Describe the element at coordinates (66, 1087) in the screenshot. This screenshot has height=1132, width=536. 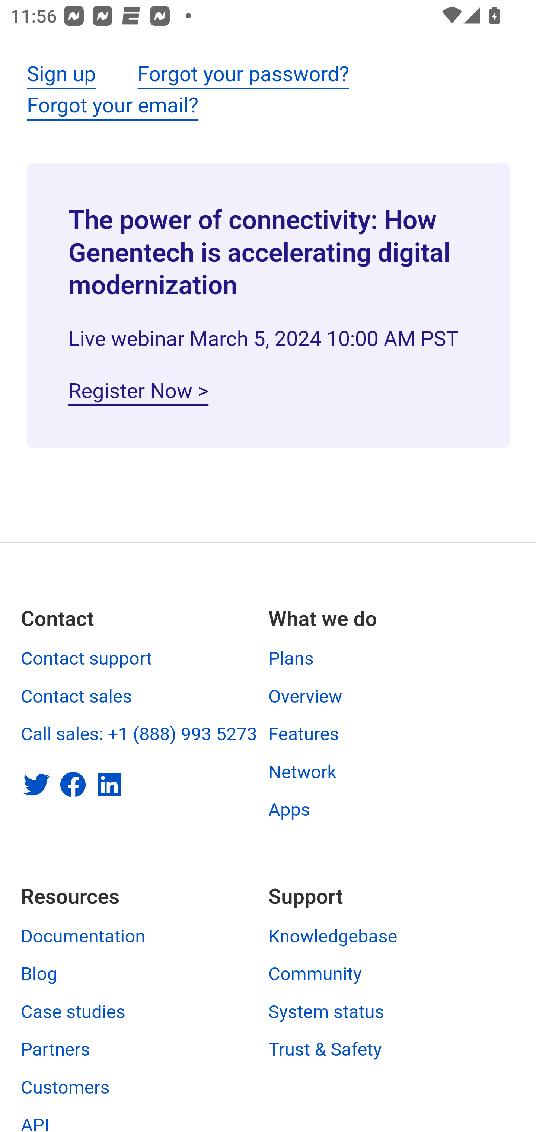
I see `Customers` at that location.